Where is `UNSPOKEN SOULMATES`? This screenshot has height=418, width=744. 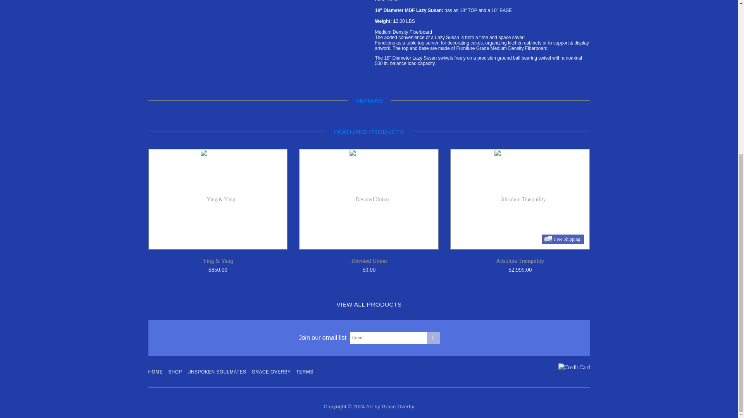 UNSPOKEN SOULMATES is located at coordinates (217, 372).